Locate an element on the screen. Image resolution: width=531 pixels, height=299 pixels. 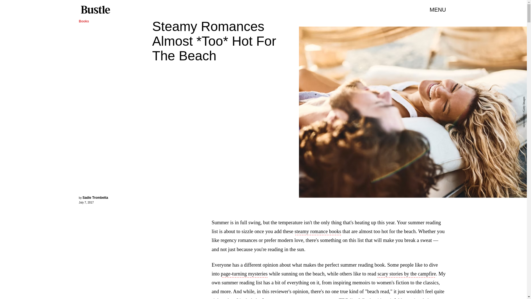
Bustle is located at coordinates (95, 10).